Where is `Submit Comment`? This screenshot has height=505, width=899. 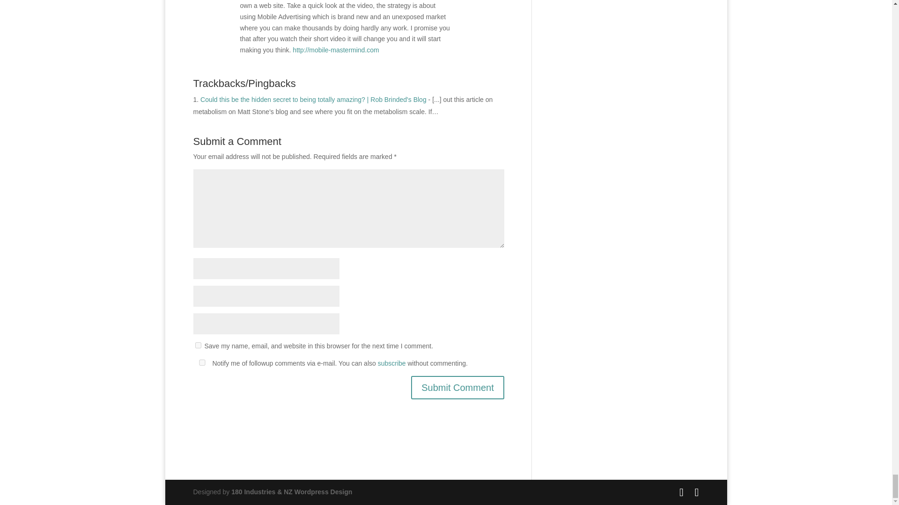 Submit Comment is located at coordinates (457, 387).